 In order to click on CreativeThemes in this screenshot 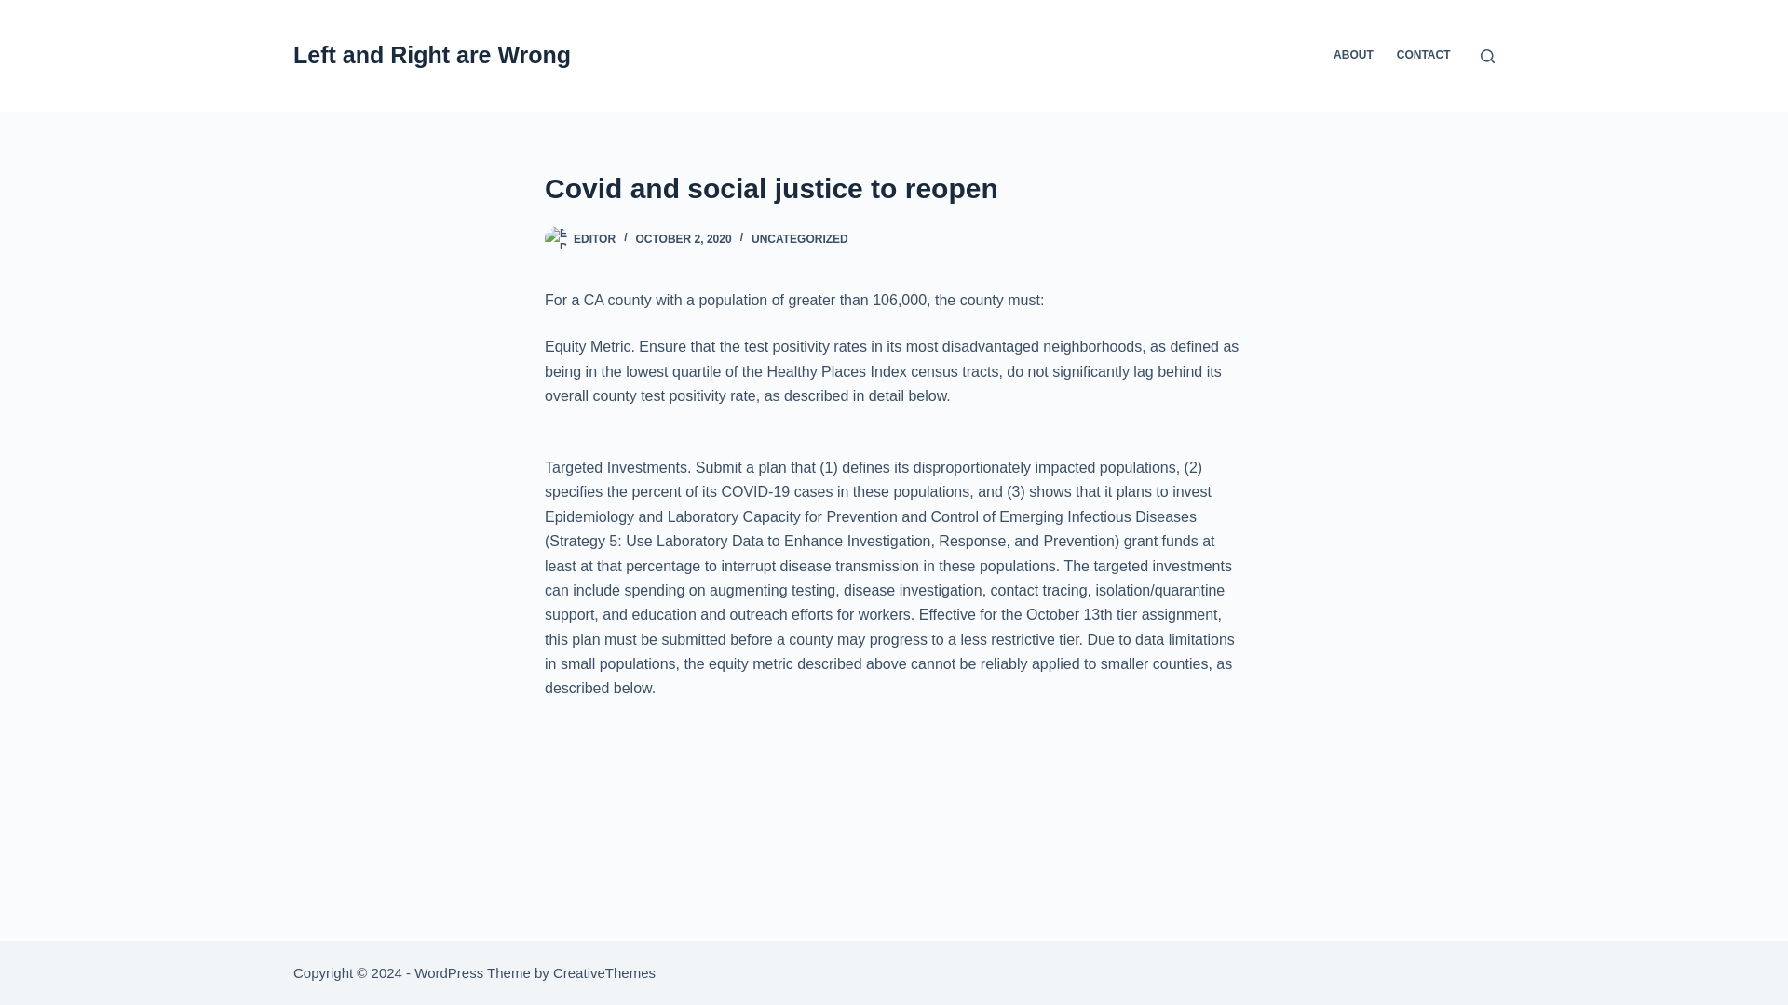, I will do `click(603, 971)`.